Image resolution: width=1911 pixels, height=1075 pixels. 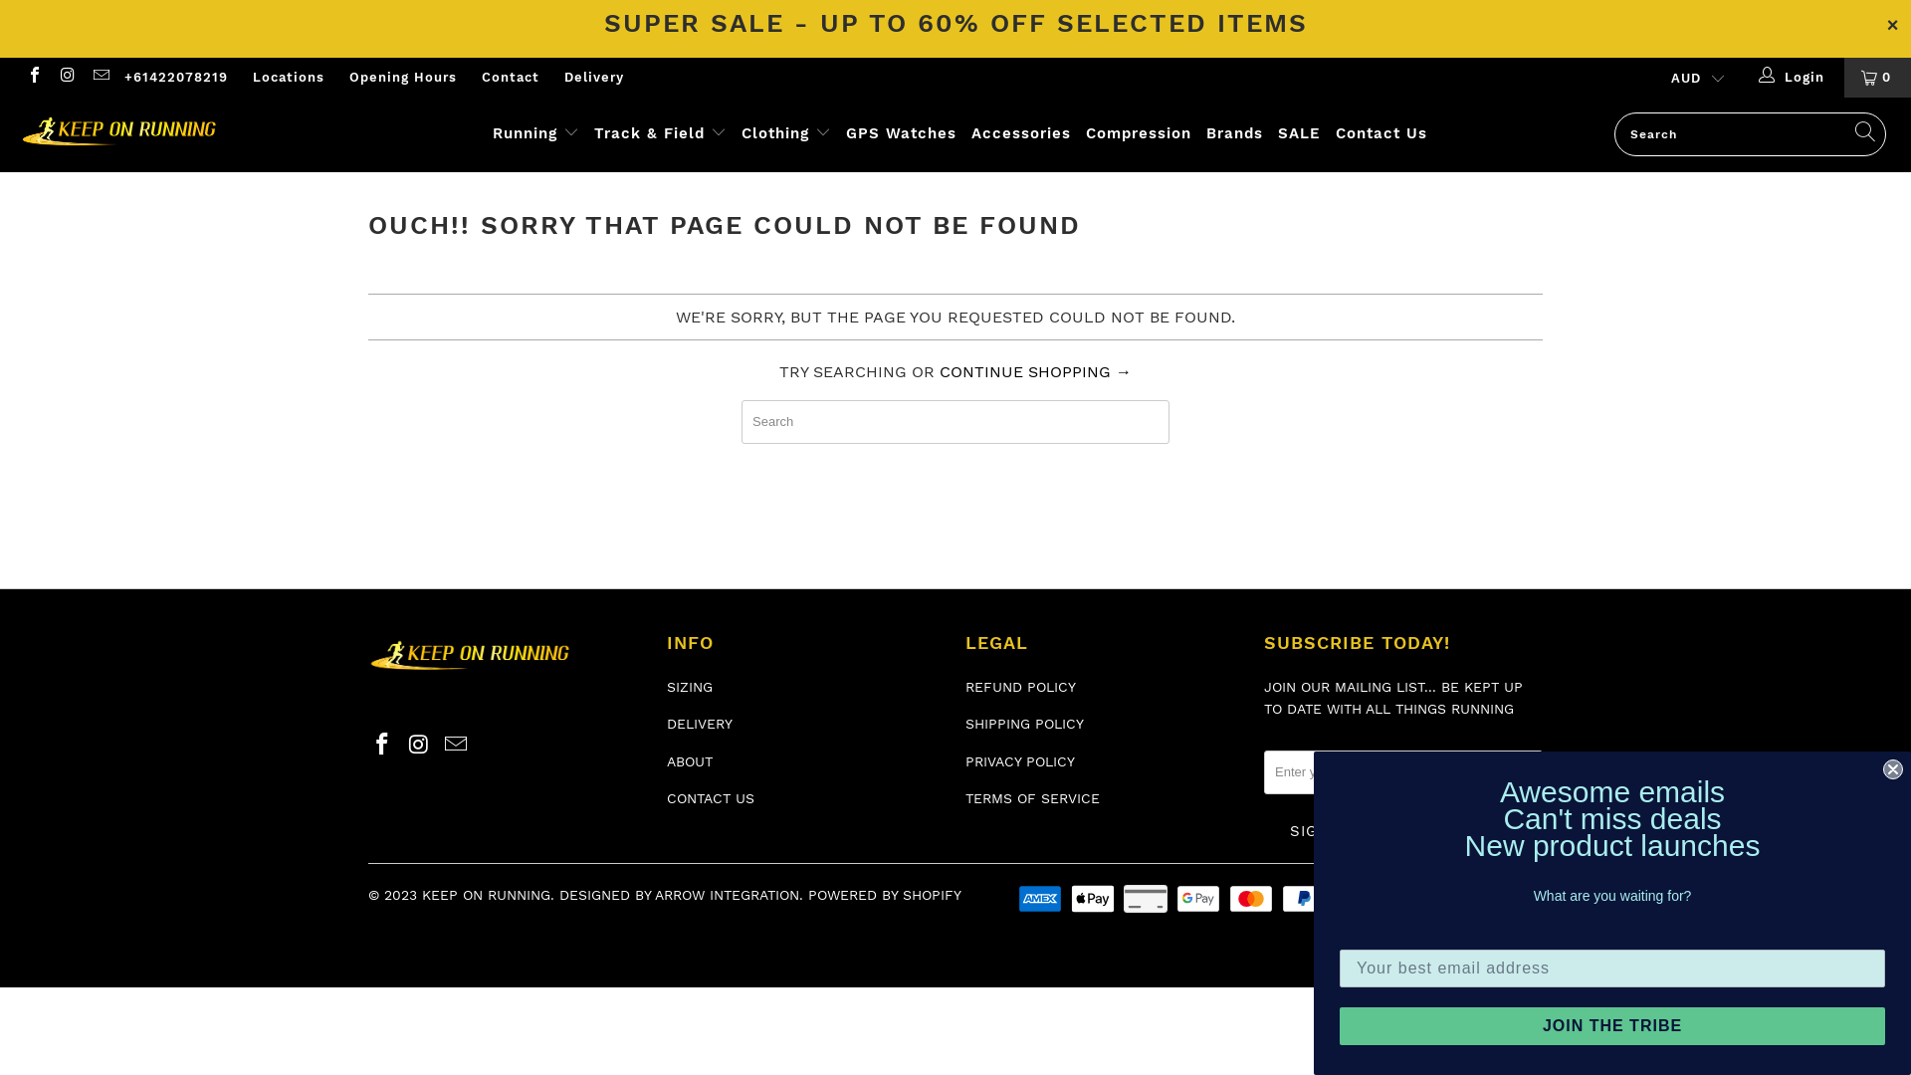 I want to click on REFUND POLICY, so click(x=1021, y=687).